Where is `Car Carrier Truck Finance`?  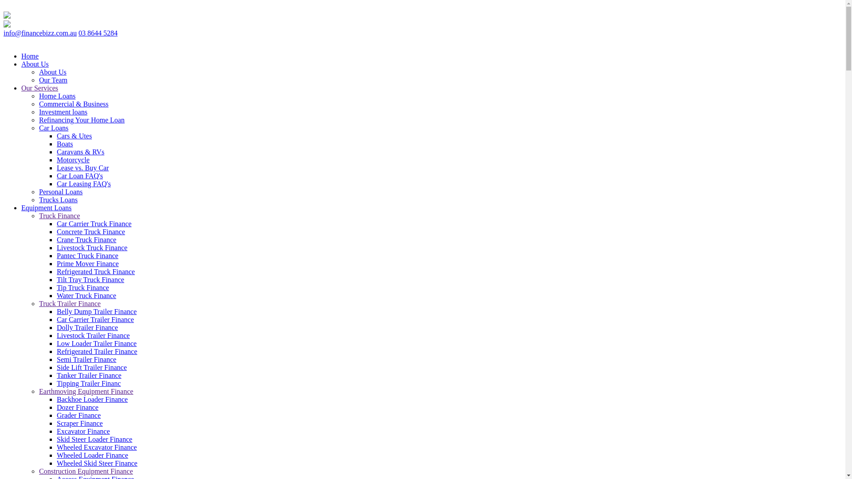 Car Carrier Truck Finance is located at coordinates (94, 224).